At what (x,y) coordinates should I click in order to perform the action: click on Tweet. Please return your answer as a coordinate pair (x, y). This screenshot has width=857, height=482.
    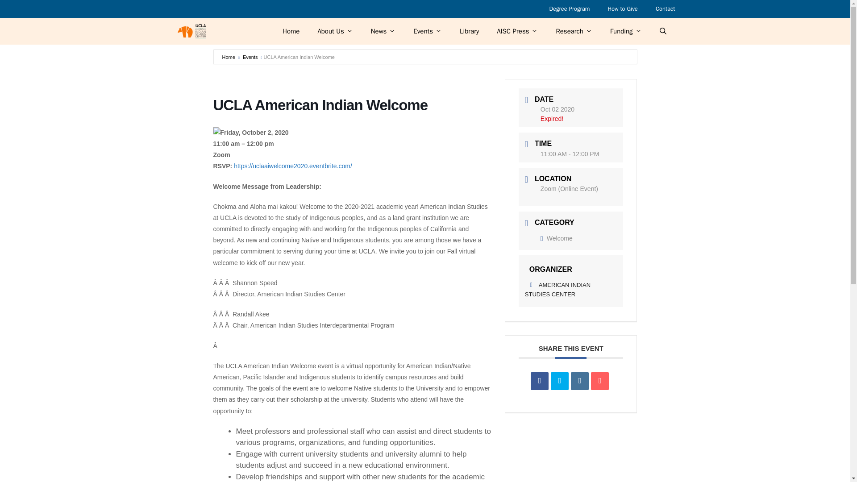
    Looking at the image, I should click on (560, 381).